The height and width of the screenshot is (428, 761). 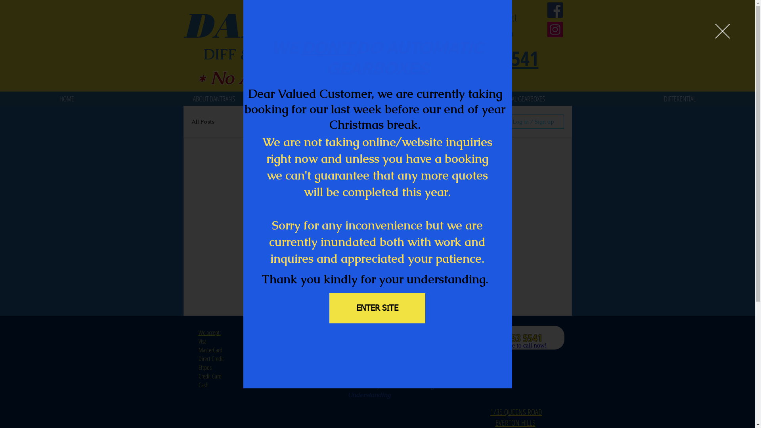 I want to click on HOME, so click(x=67, y=99).